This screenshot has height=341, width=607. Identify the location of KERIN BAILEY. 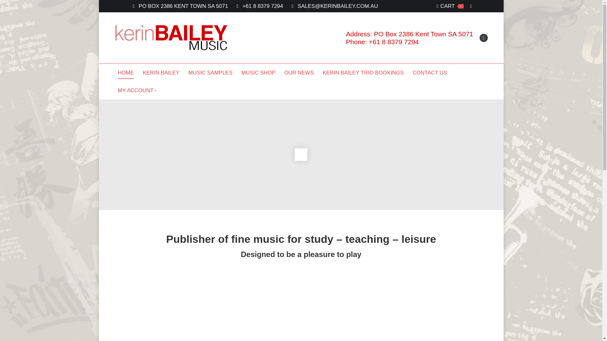
(450, 6).